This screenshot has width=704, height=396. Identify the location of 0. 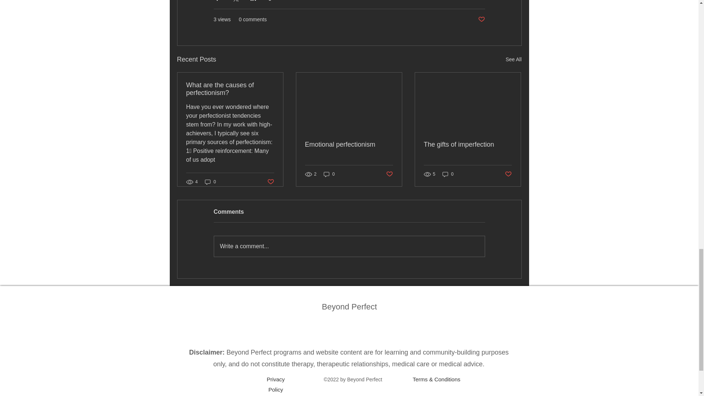
(448, 174).